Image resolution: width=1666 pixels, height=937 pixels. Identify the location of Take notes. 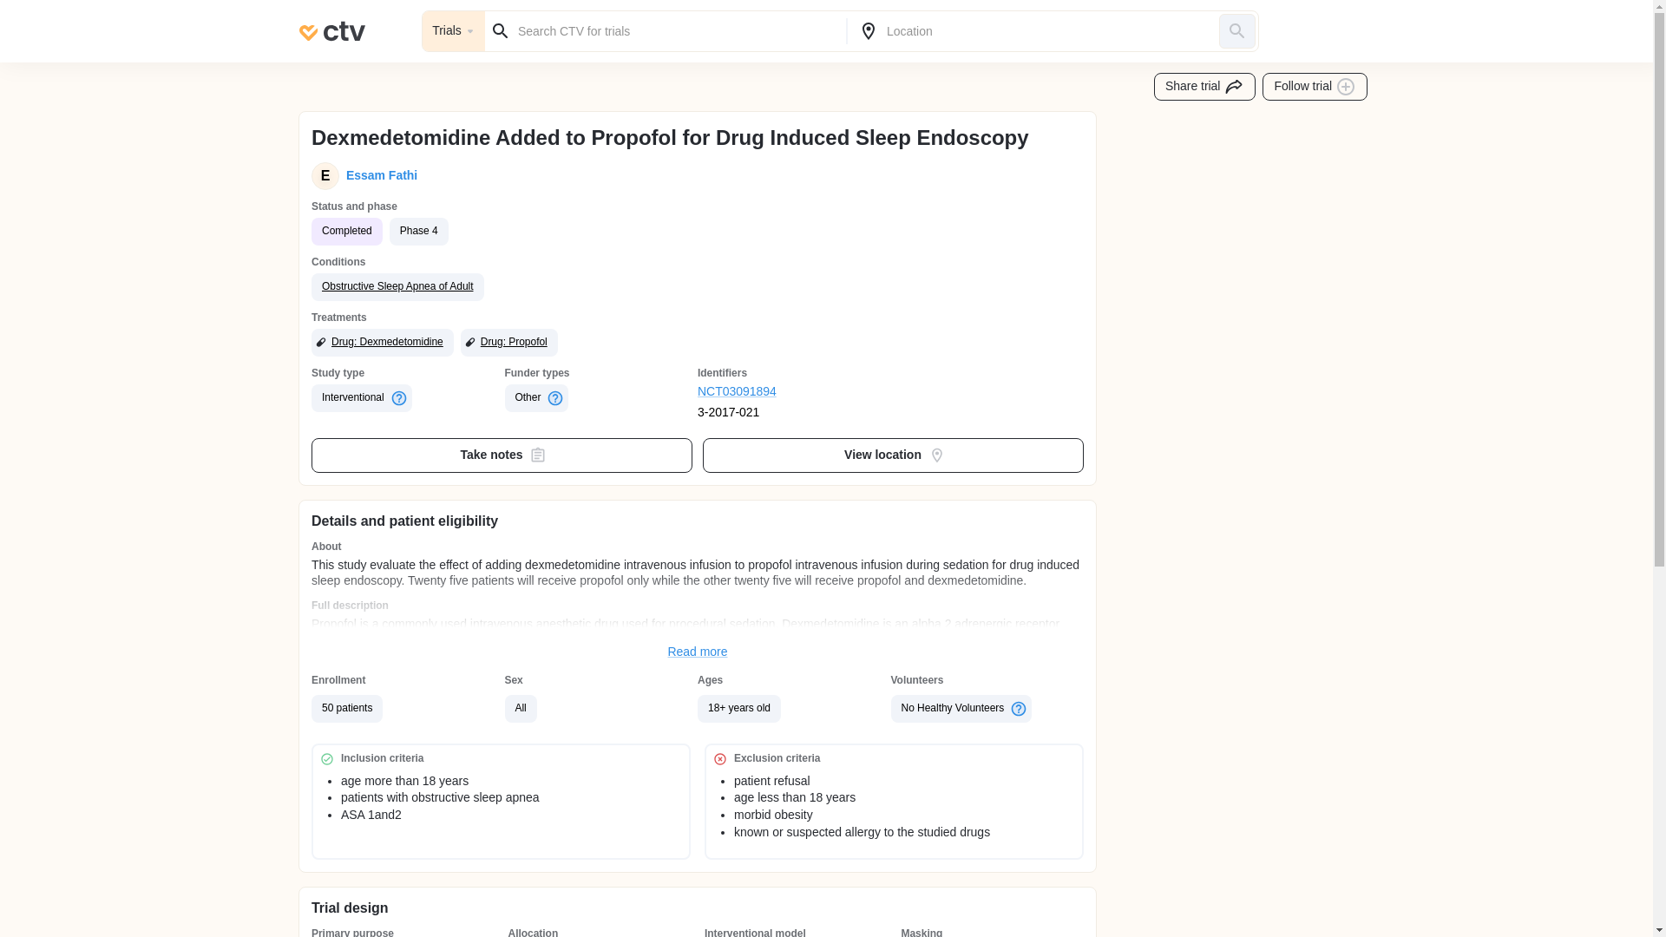
(502, 455).